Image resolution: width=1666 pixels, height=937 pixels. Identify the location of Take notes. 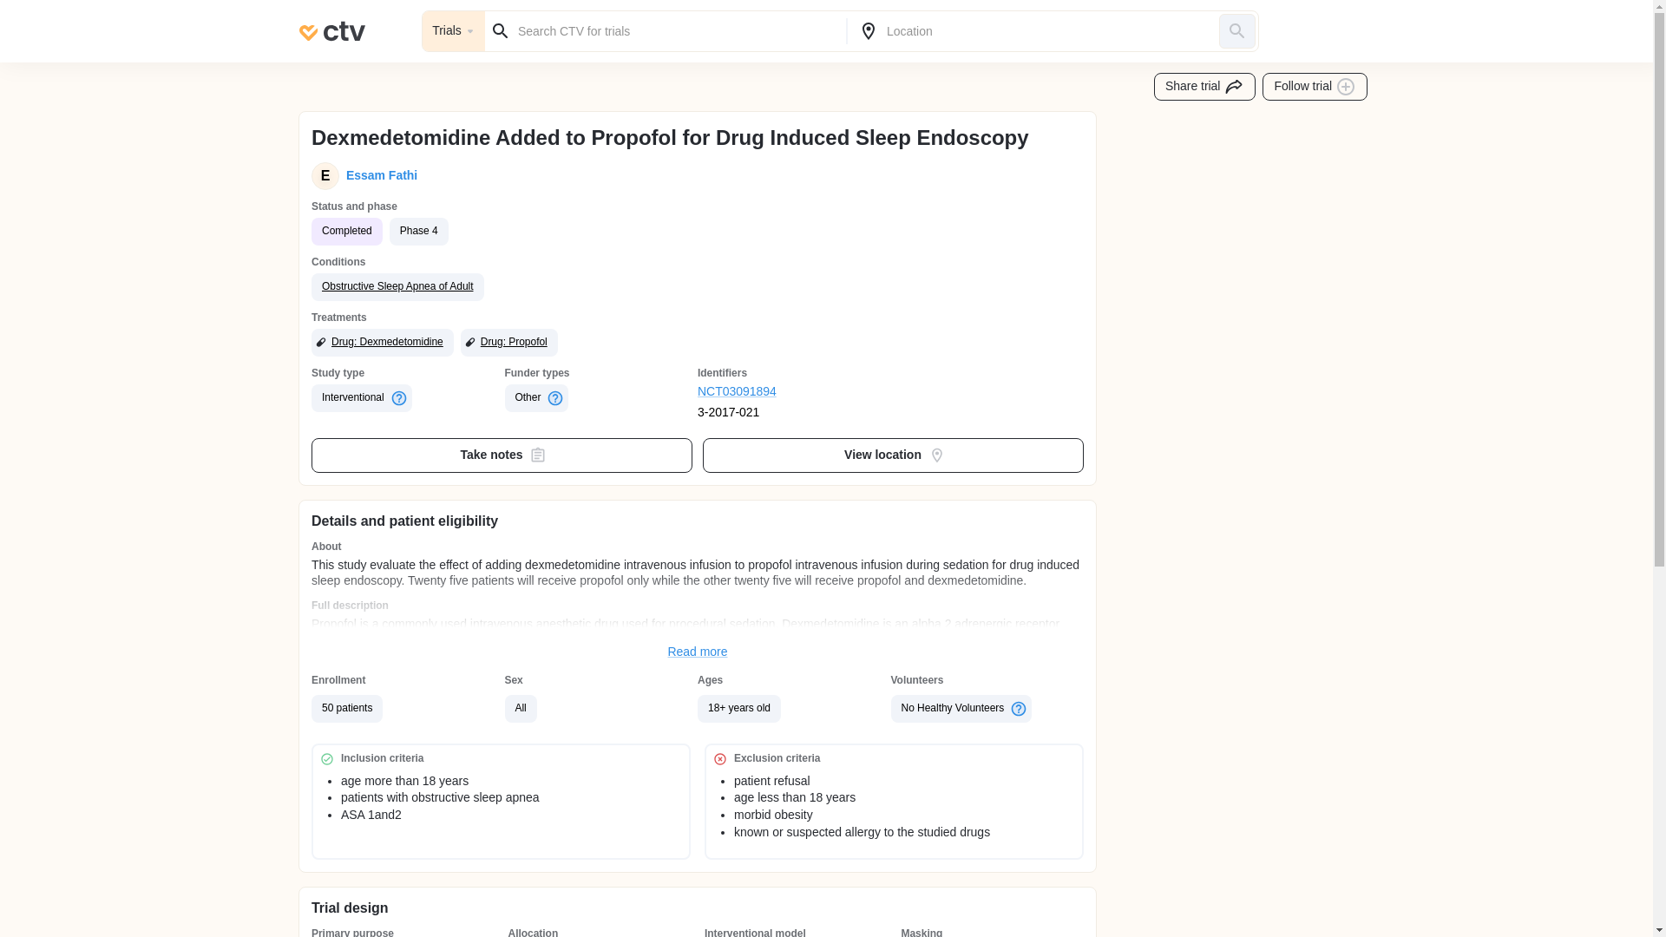
(502, 455).